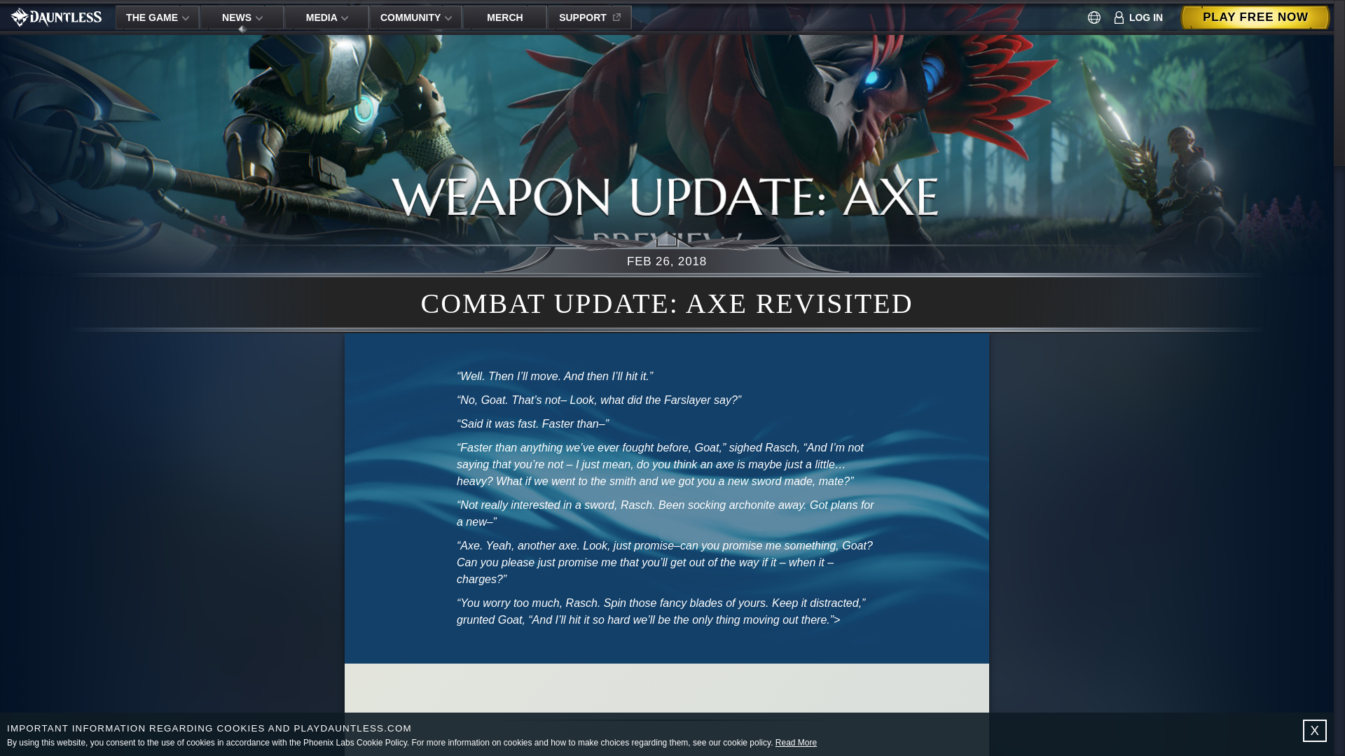 This screenshot has width=1345, height=756. Describe the element at coordinates (590, 17) in the screenshot. I see `SUPPORT` at that location.